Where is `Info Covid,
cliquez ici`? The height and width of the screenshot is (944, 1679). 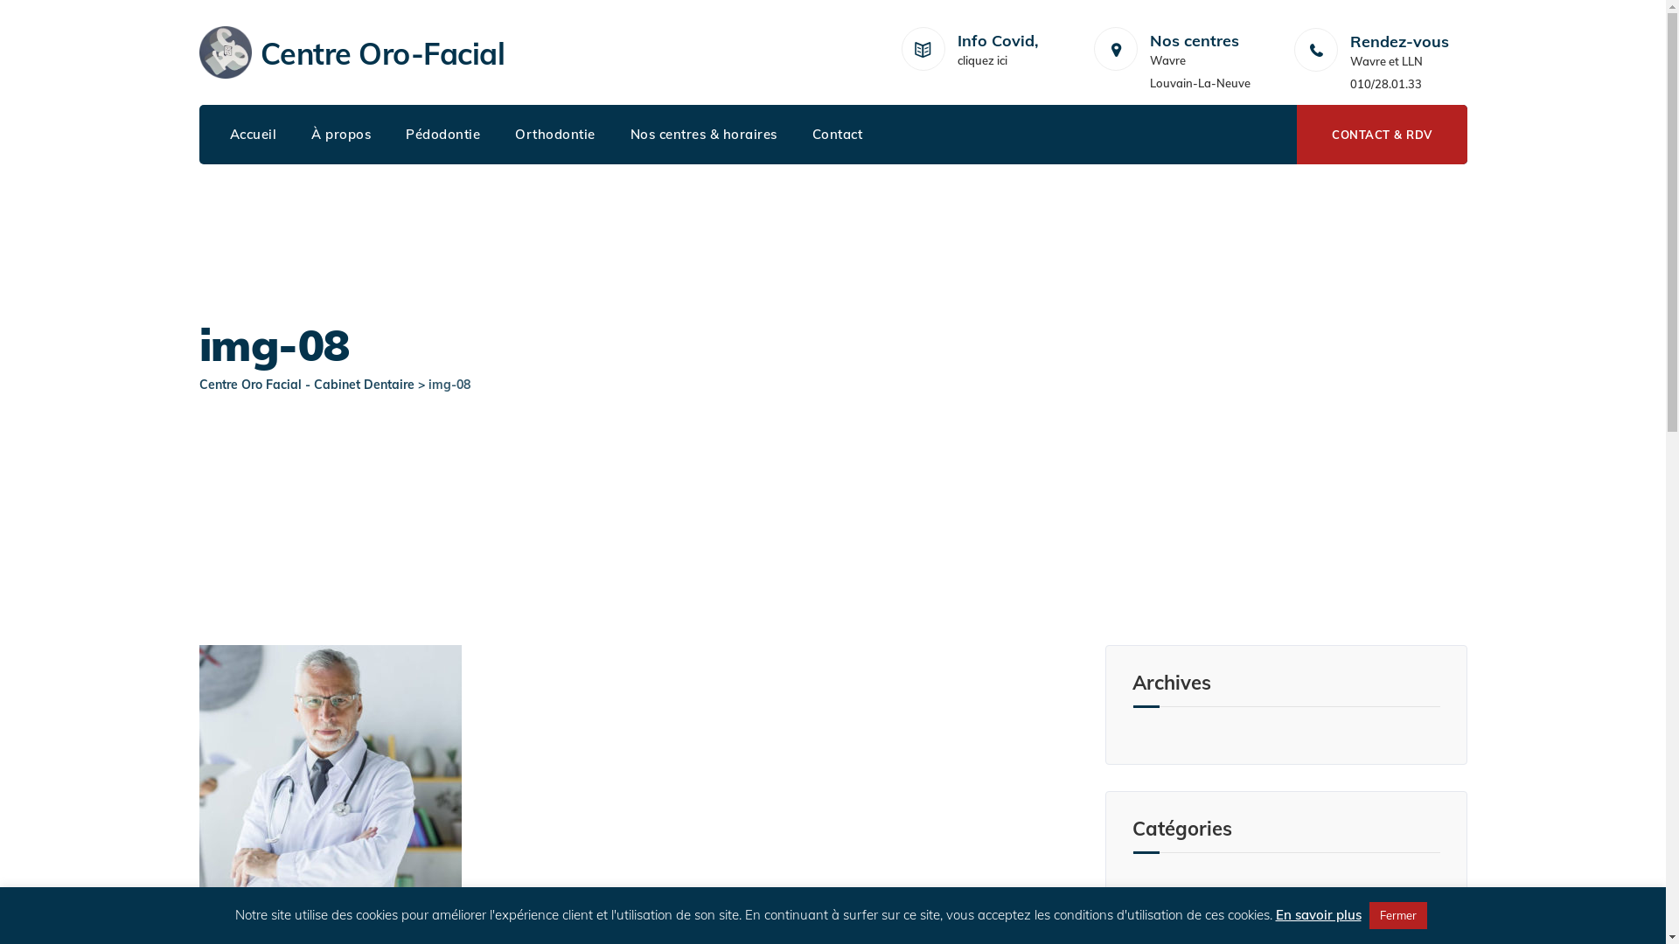 Info Covid,
cliquez ici is located at coordinates (997, 52).